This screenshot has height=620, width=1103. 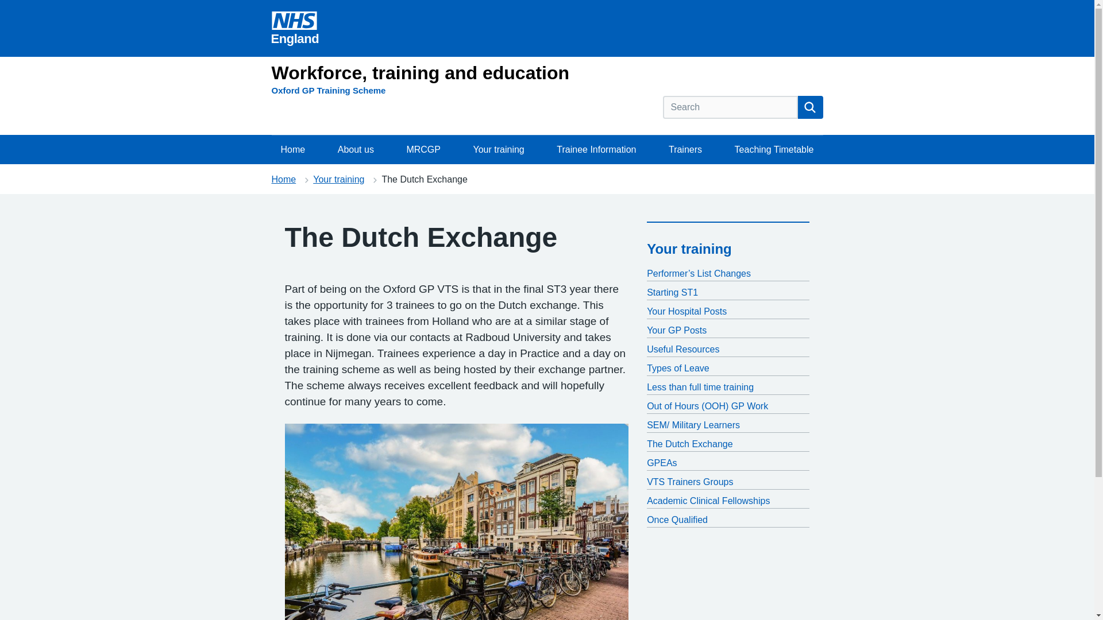 I want to click on VTS Trainers Groups, so click(x=728, y=482).